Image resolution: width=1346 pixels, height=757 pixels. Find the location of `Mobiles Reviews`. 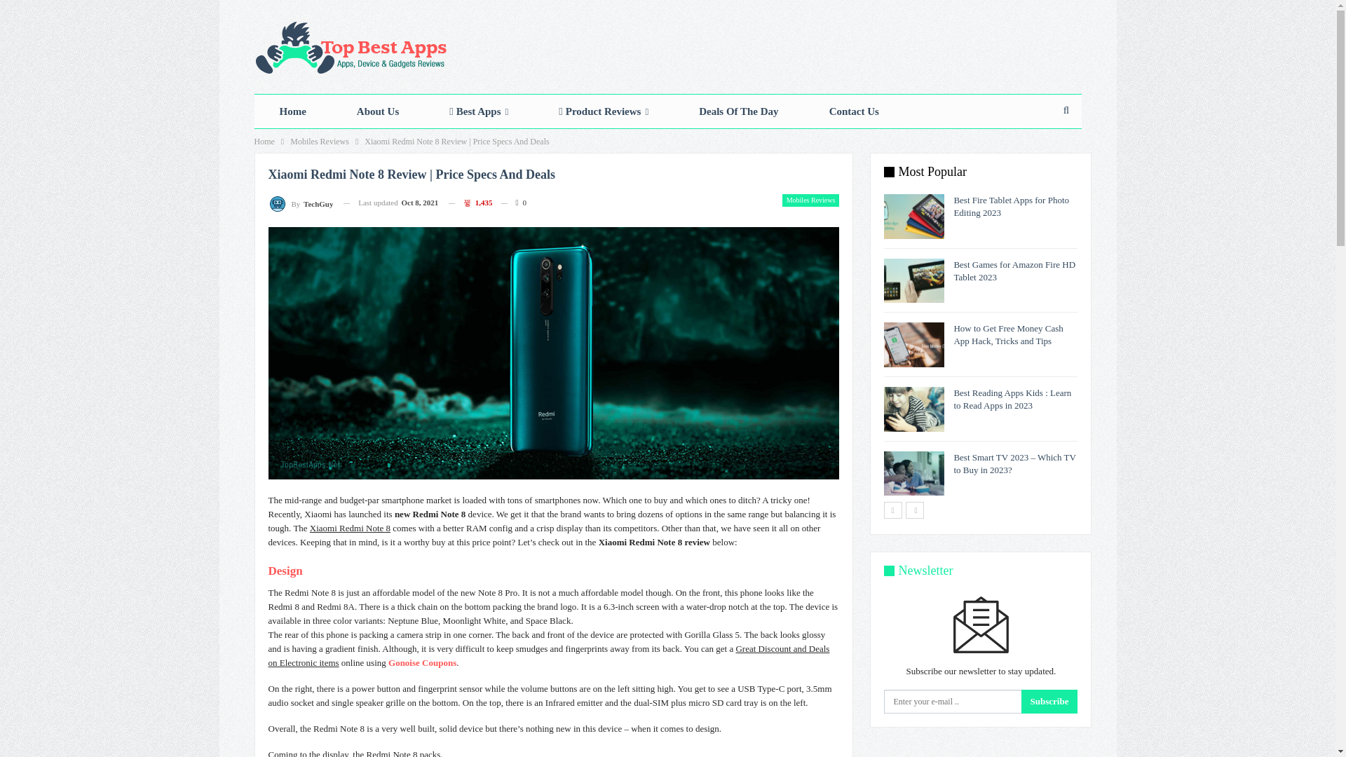

Mobiles Reviews is located at coordinates (320, 142).